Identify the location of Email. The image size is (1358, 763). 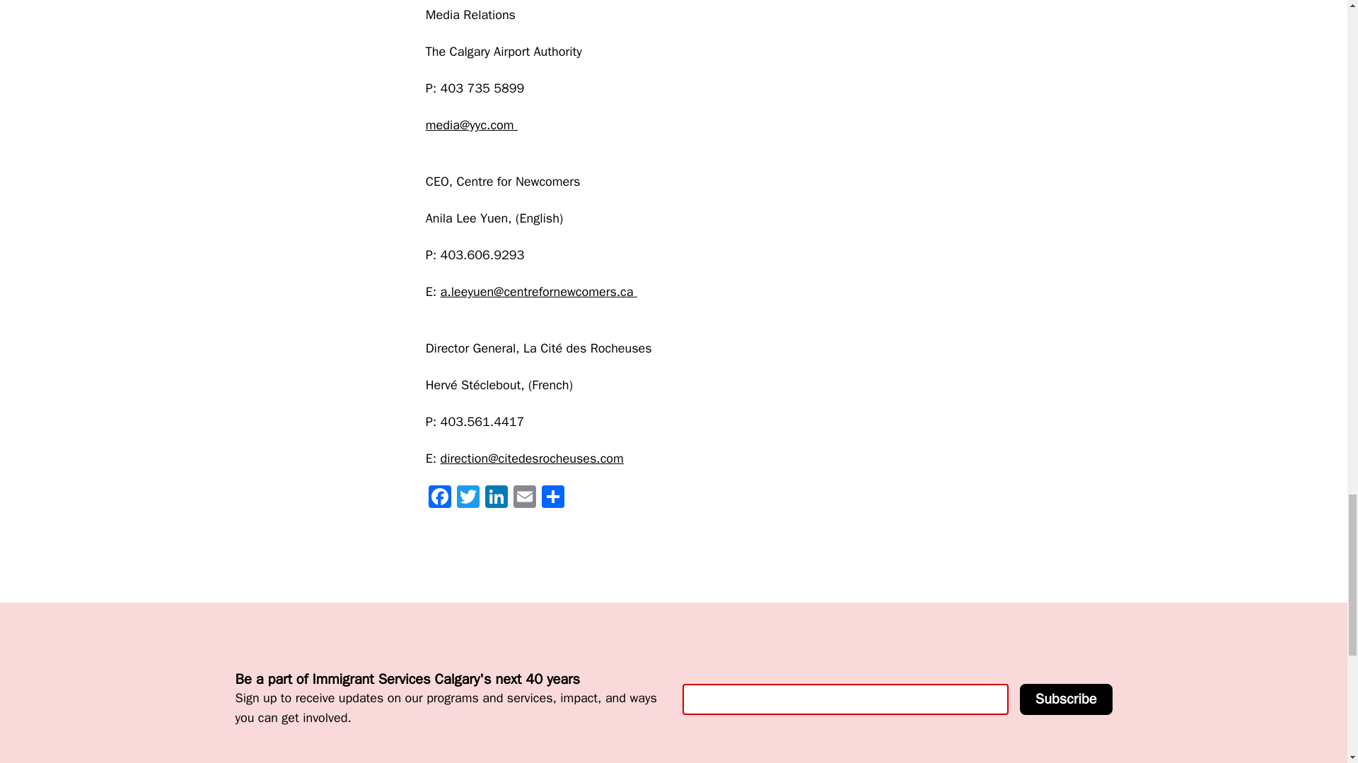
(525, 498).